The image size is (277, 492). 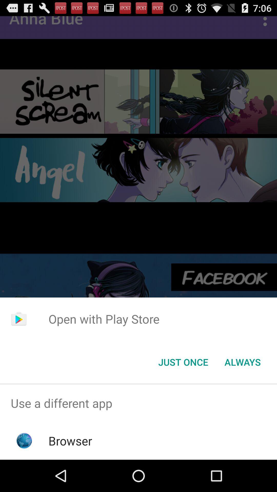 I want to click on click the icon below use a different app, so click(x=70, y=441).